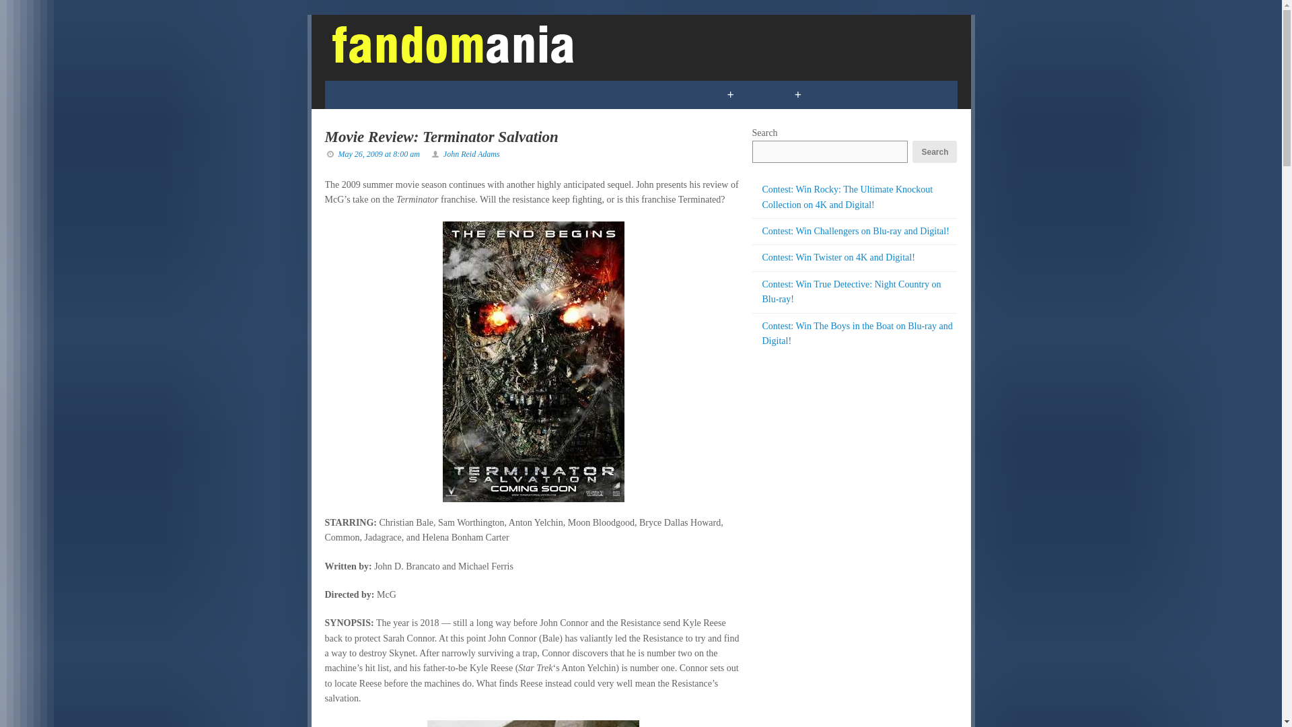  I want to click on Search, so click(934, 151).